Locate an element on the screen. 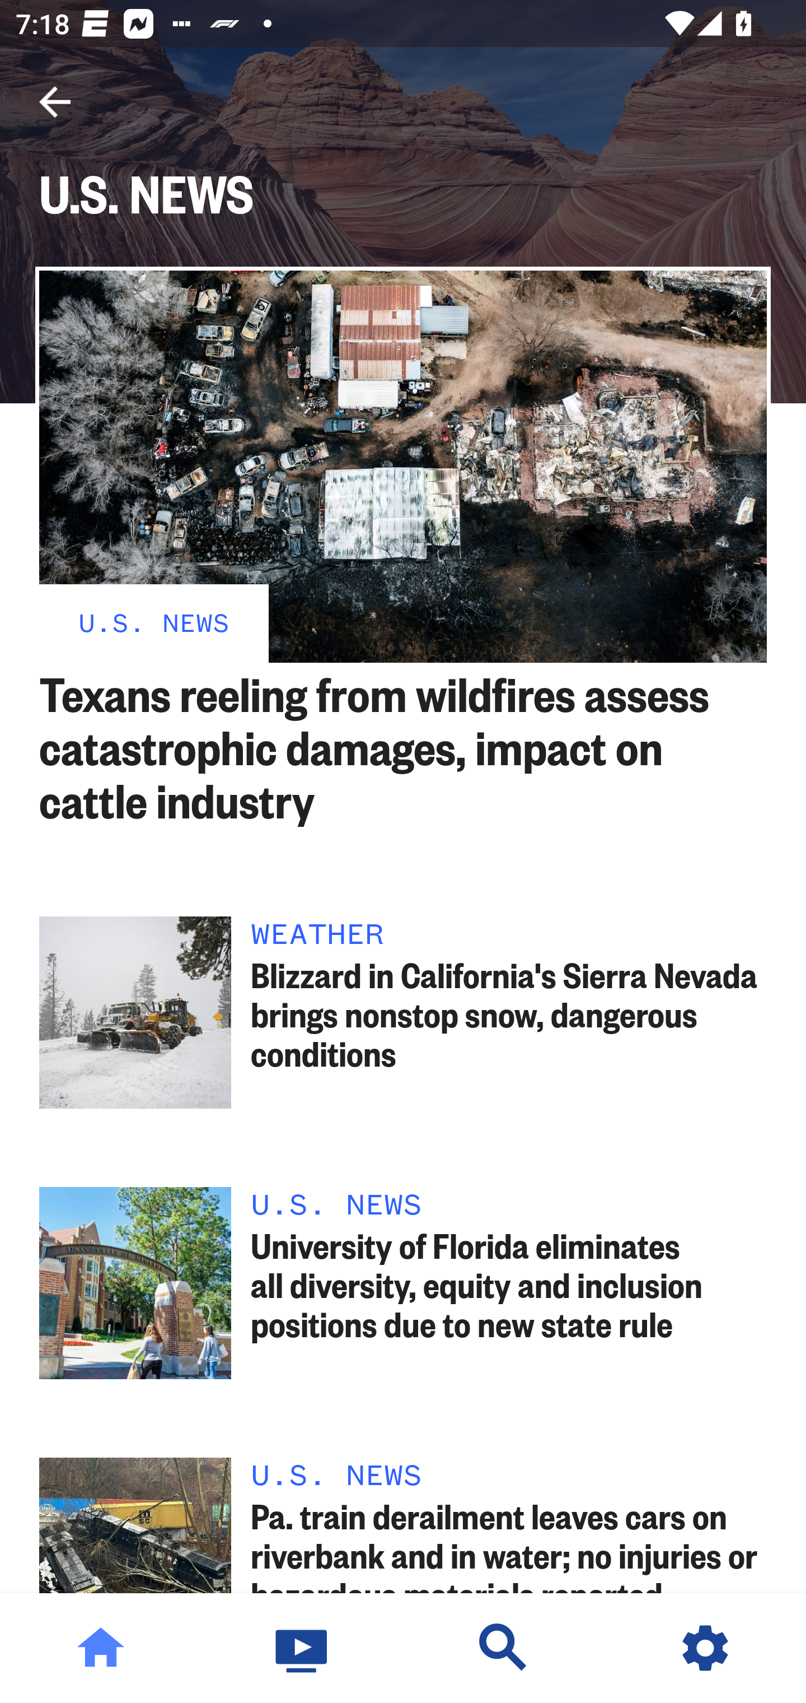  Discover is located at coordinates (504, 1648).